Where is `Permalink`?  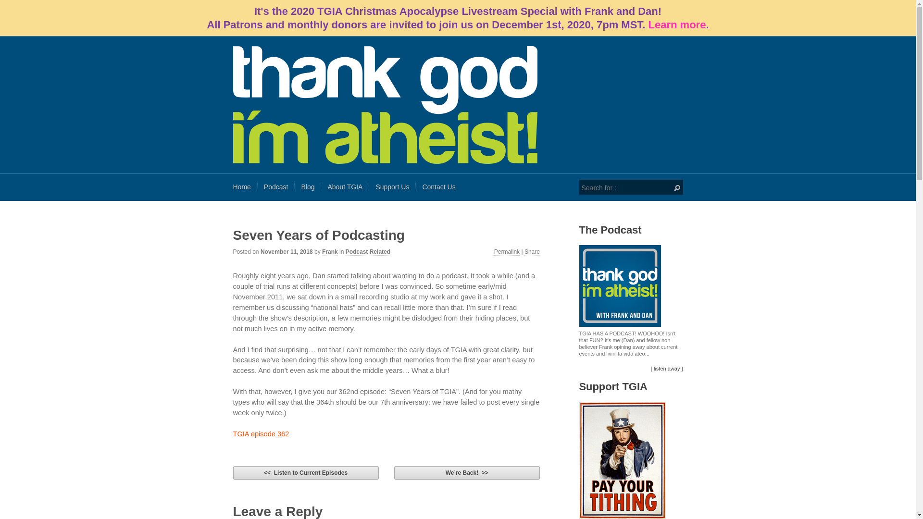
Permalink is located at coordinates (507, 252).